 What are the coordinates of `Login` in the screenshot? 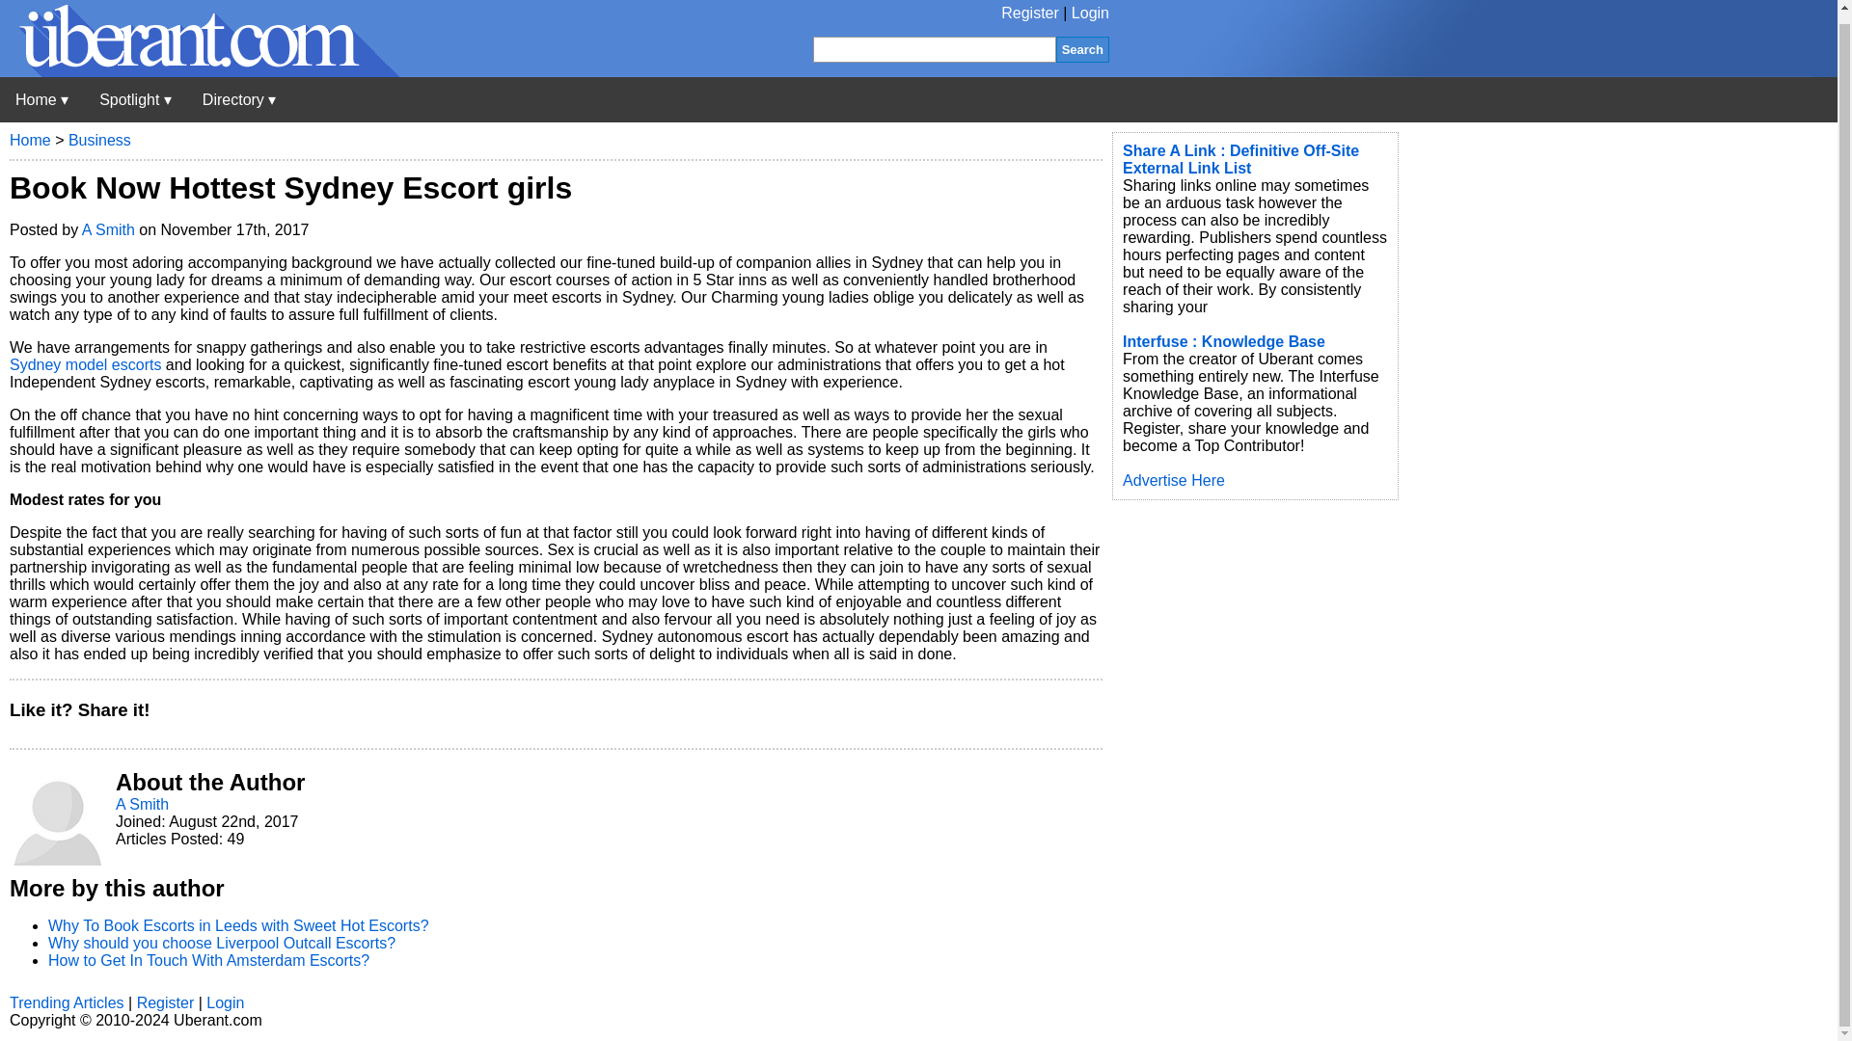 It's located at (1090, 13).